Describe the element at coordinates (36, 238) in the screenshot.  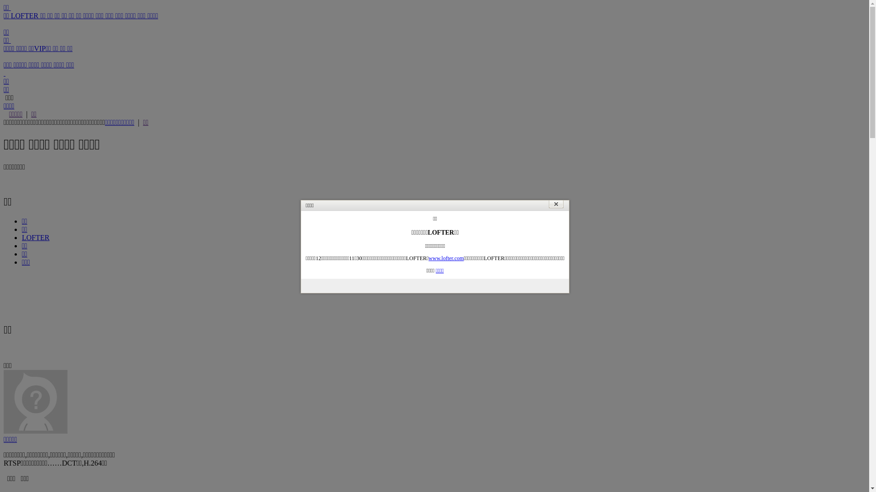
I see `LOFTER` at that location.